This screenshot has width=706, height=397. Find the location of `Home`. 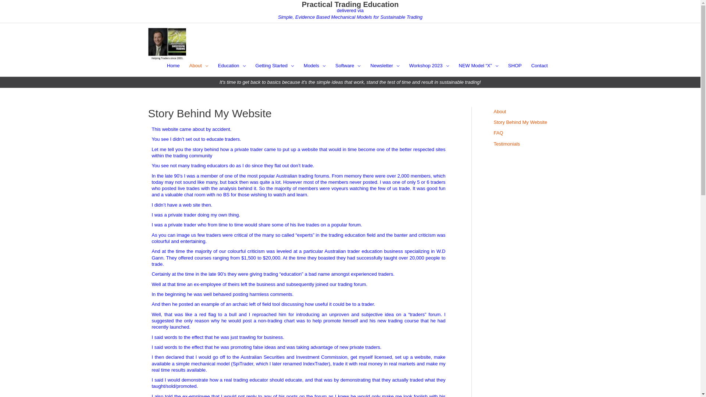

Home is located at coordinates (174, 66).